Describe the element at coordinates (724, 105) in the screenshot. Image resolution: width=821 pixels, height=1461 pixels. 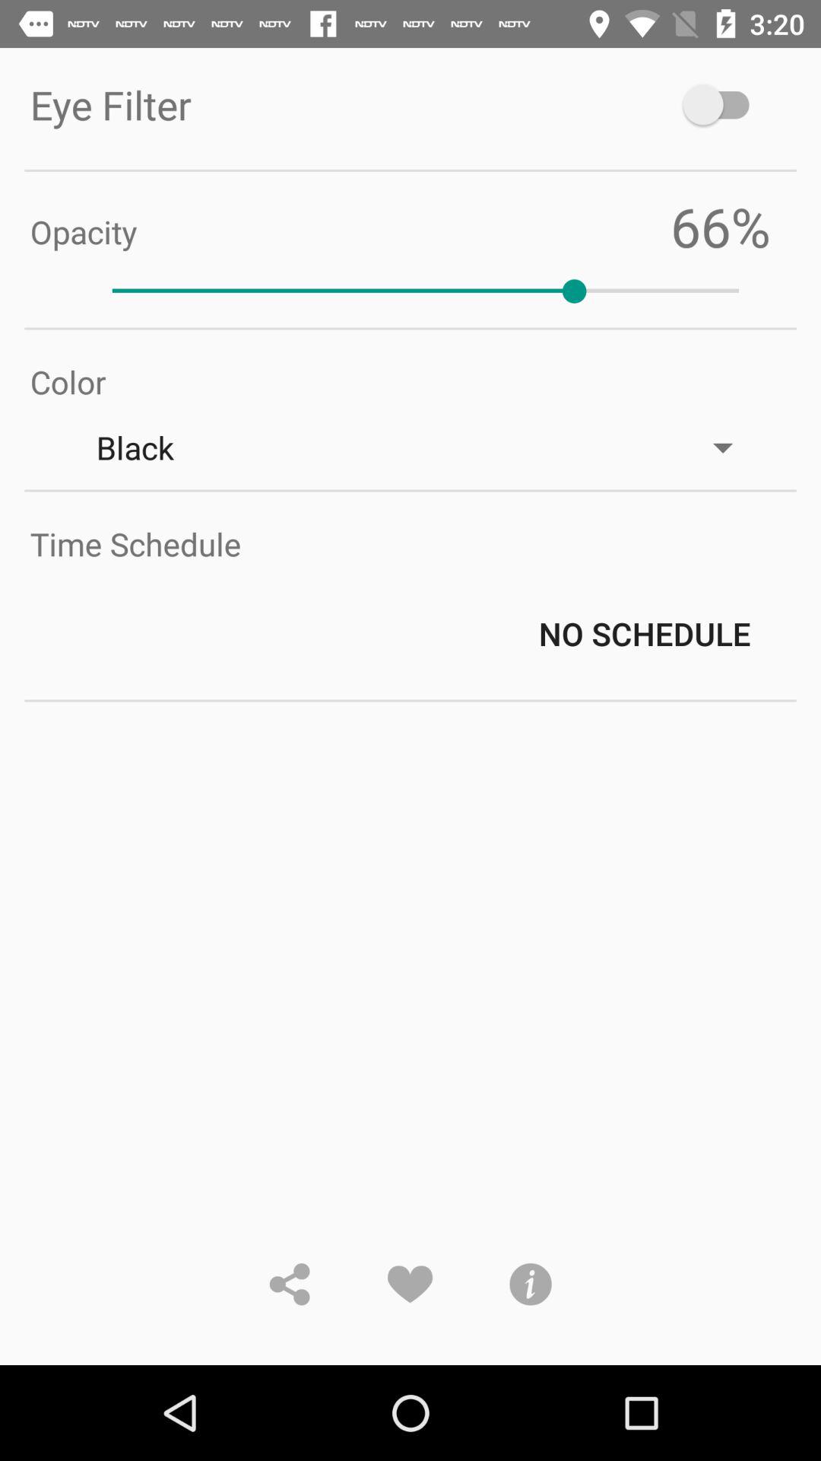
I see `he can activate the simple voice command` at that location.